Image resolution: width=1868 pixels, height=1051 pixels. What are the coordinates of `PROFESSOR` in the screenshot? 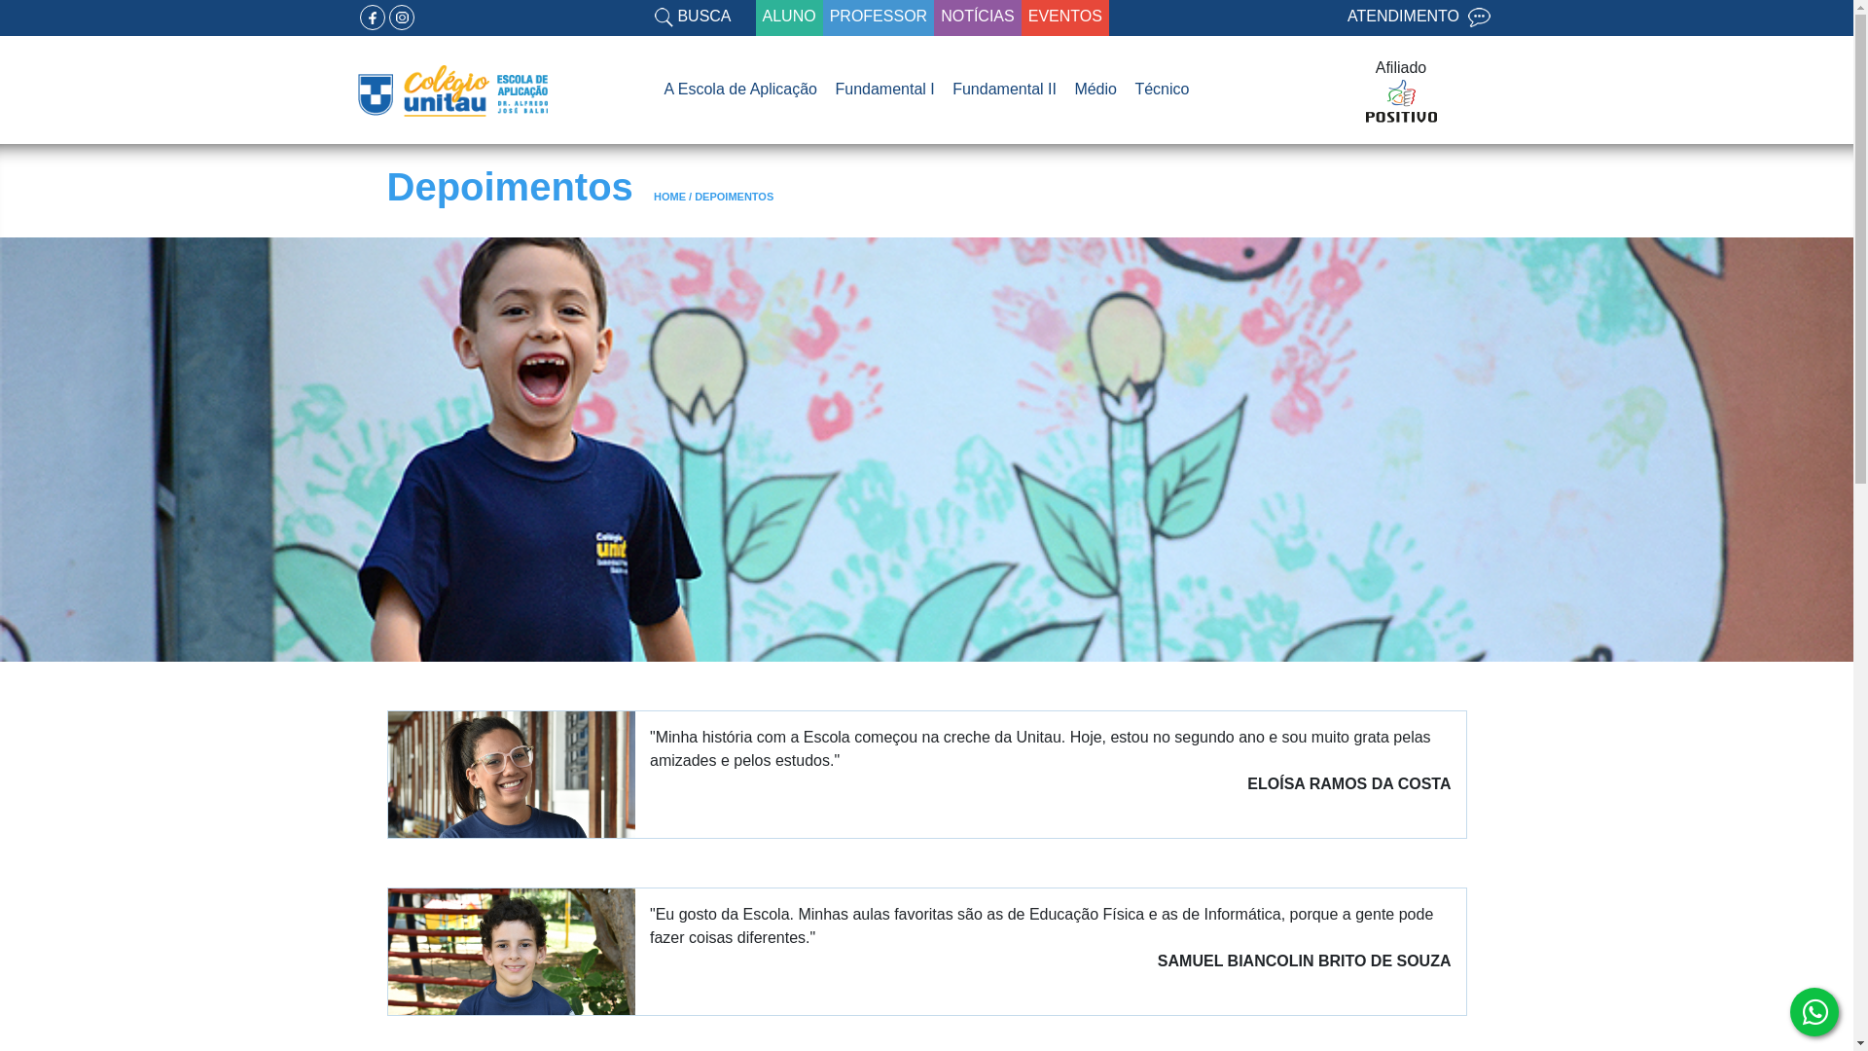 It's located at (879, 18).